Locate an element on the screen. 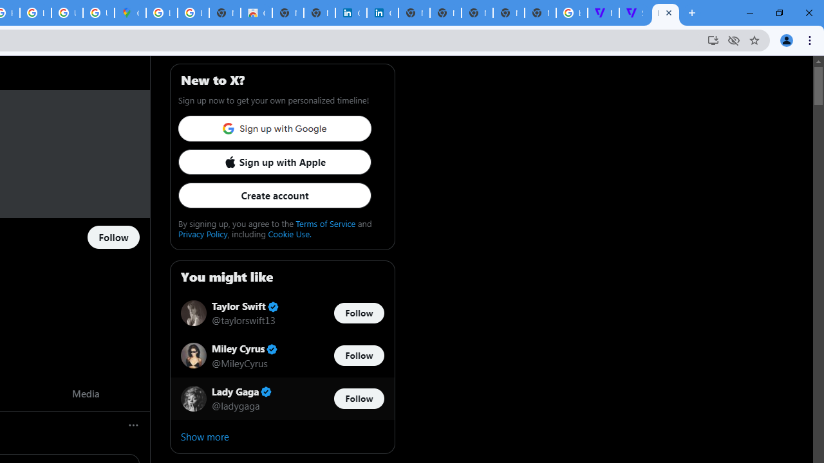 This screenshot has height=463, width=824. Lady Gaga Verified account is located at coordinates (242, 392).